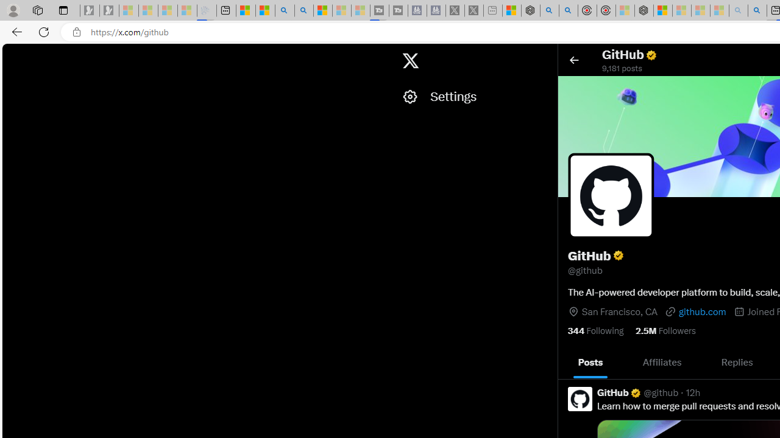 This screenshot has height=438, width=780. Describe the element at coordinates (635, 392) in the screenshot. I see `Verified account` at that location.